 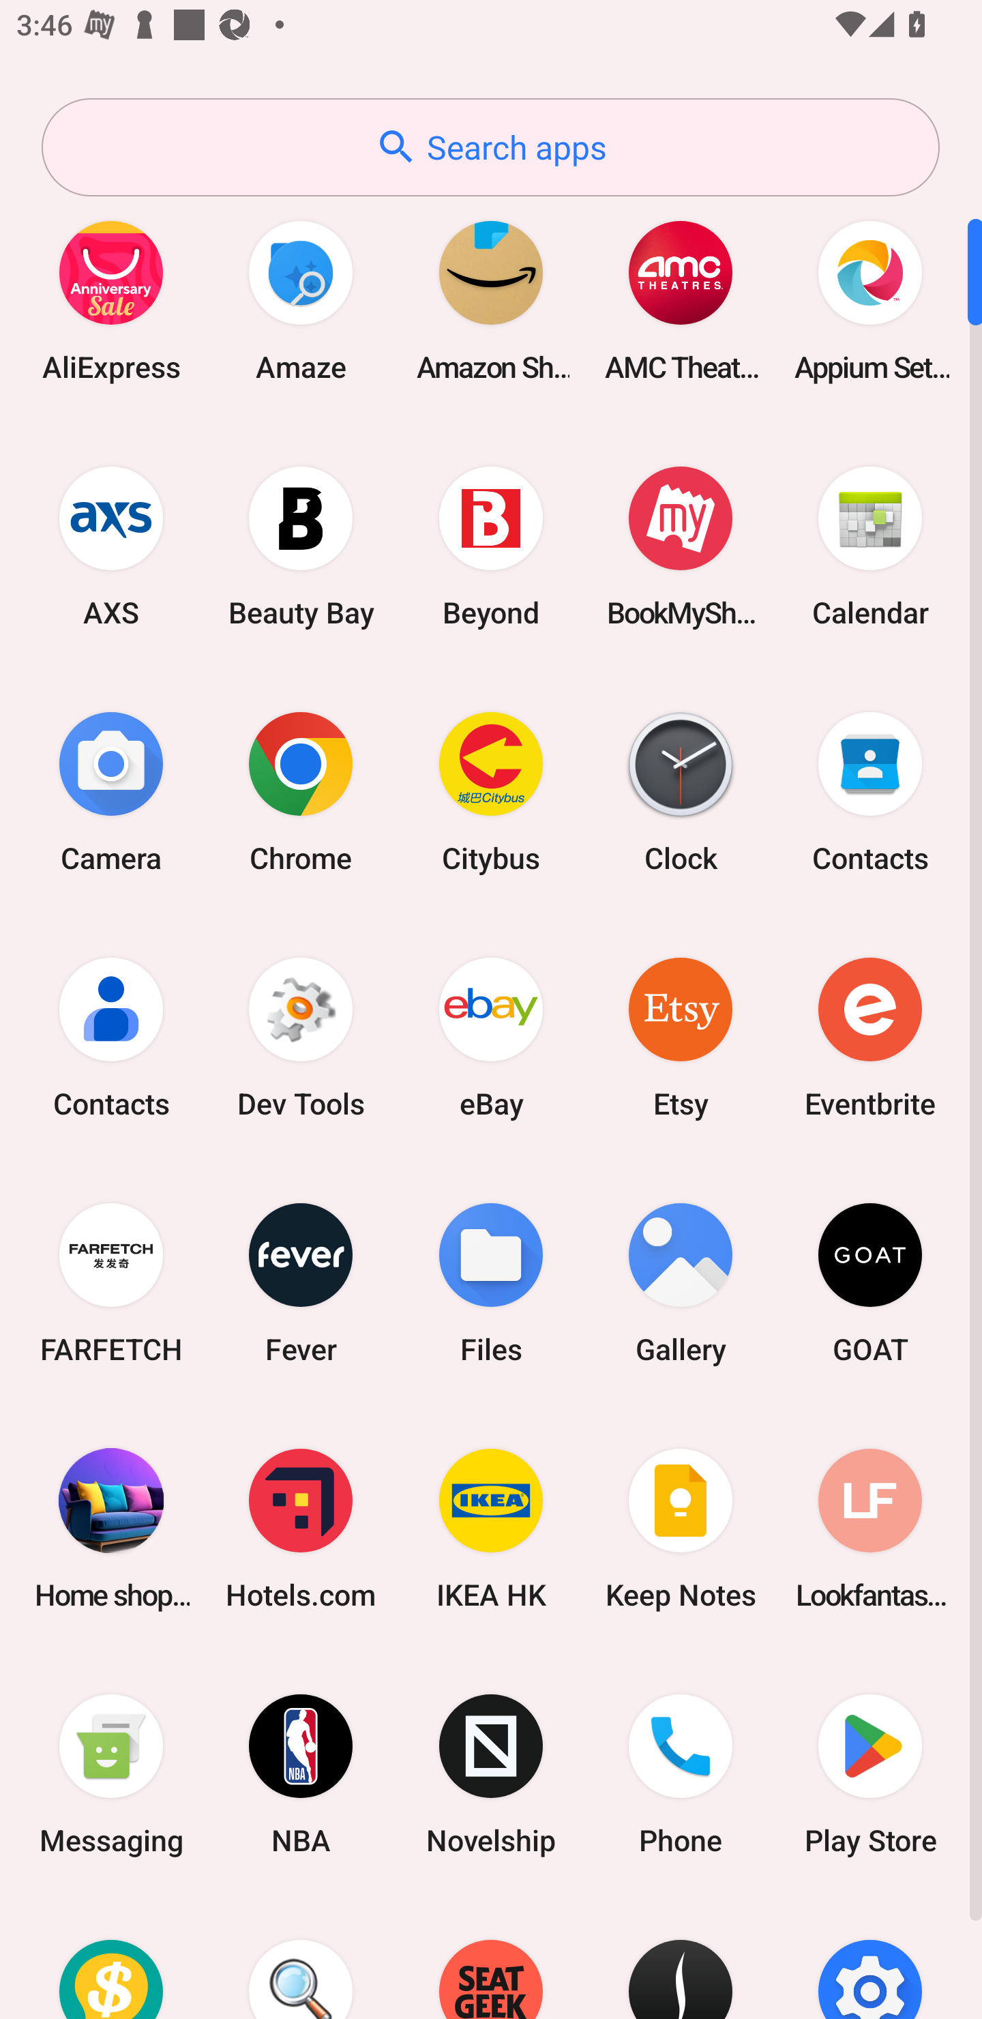 I want to click on AXS, so click(x=111, y=546).